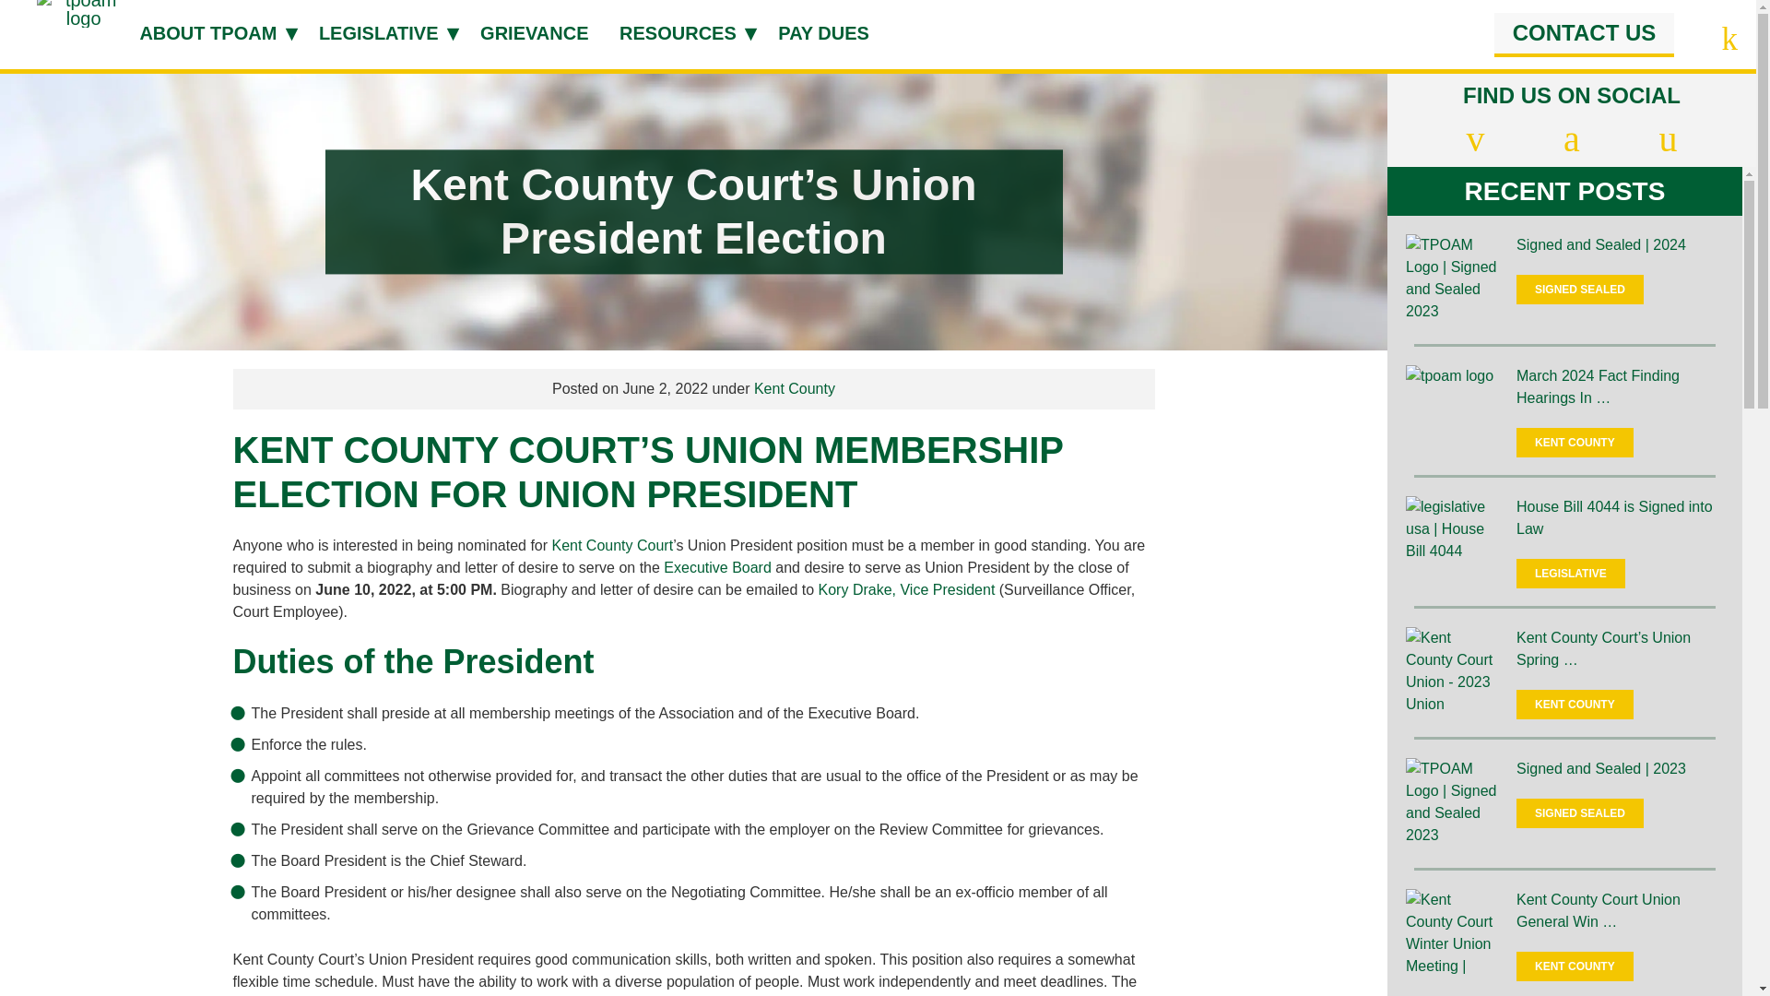 The height and width of the screenshot is (996, 1770). What do you see at coordinates (683, 30) in the screenshot?
I see `Resources` at bounding box center [683, 30].